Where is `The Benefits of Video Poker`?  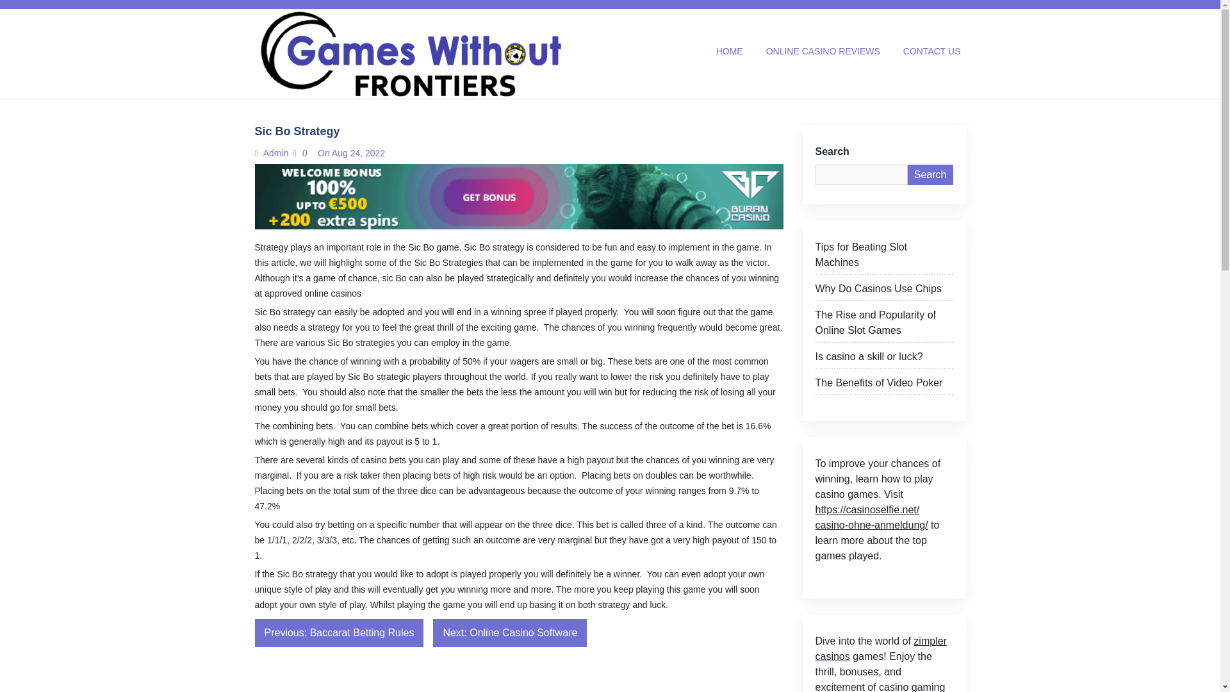
The Benefits of Video Poker is located at coordinates (883, 385).